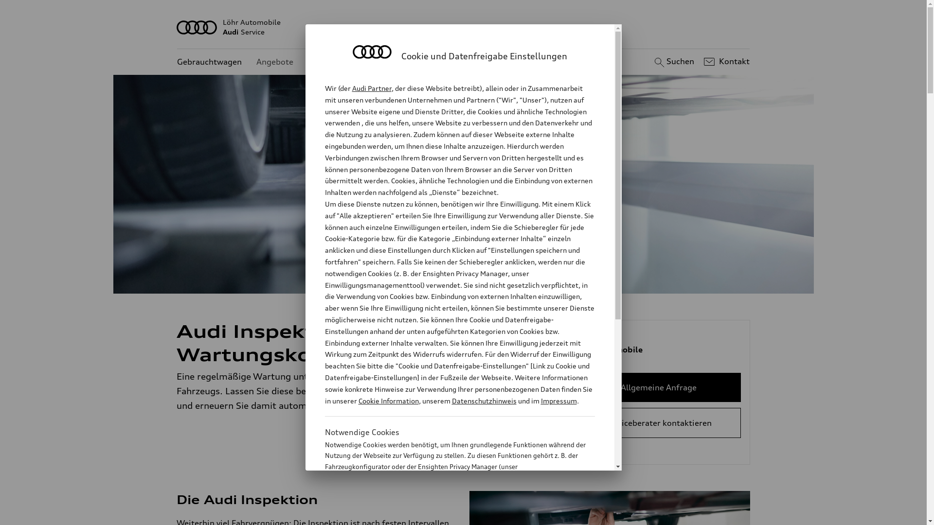 This screenshot has width=934, height=525. I want to click on Kontakt, so click(726, 62).